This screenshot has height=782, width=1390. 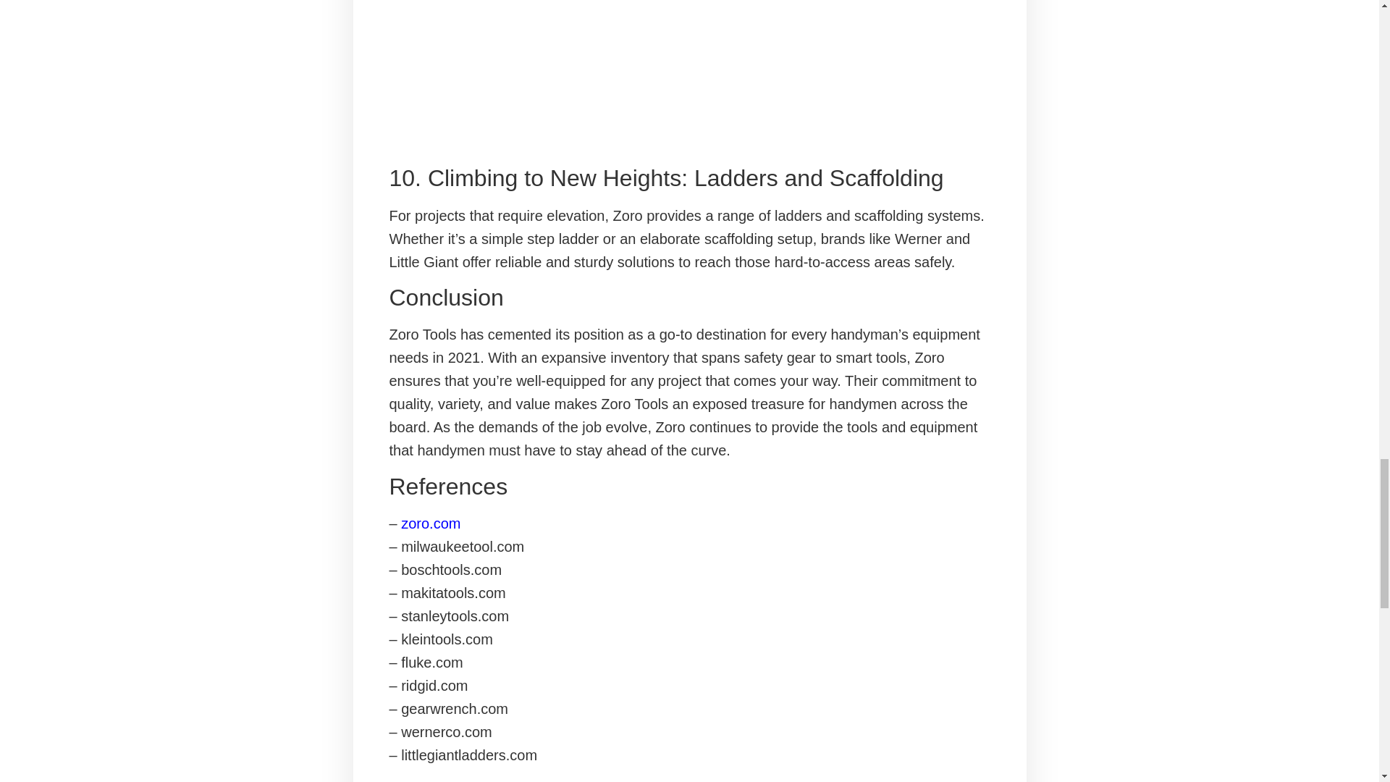 What do you see at coordinates (689, 297) in the screenshot?
I see `Conclusion` at bounding box center [689, 297].